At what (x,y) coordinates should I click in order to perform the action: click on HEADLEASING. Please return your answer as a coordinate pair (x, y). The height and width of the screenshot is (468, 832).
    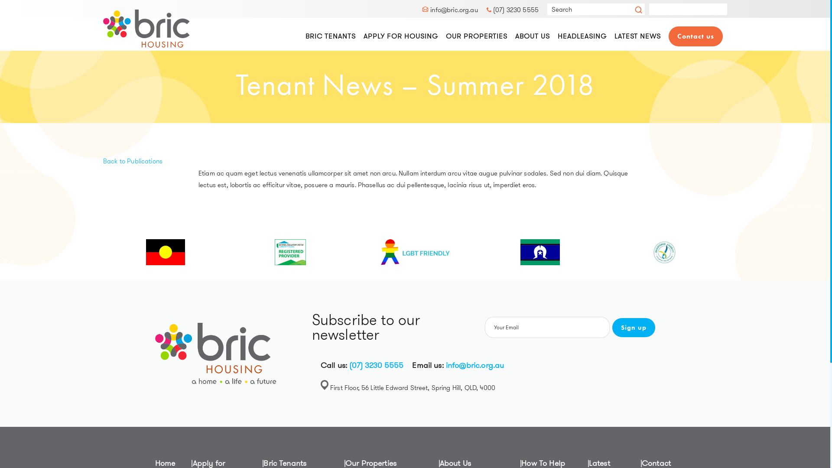
    Looking at the image, I should click on (582, 36).